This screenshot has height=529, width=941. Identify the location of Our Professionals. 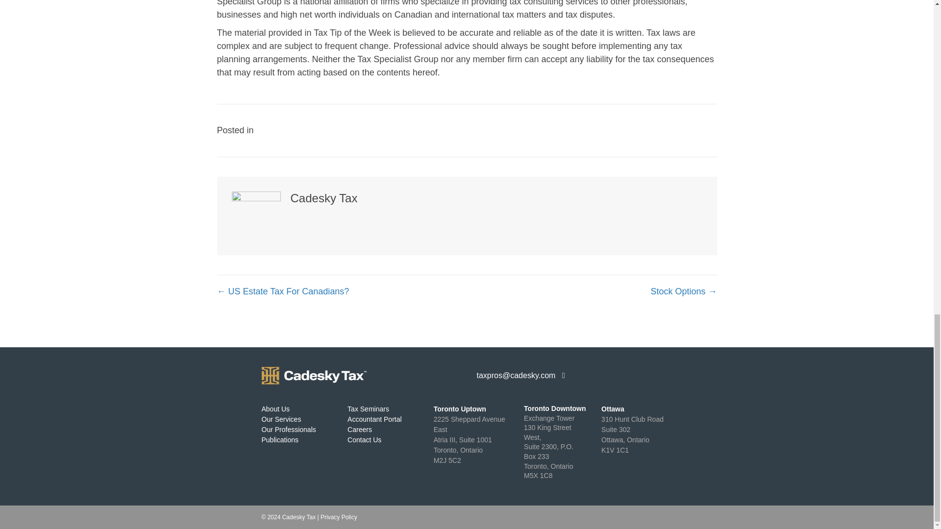
(280, 440).